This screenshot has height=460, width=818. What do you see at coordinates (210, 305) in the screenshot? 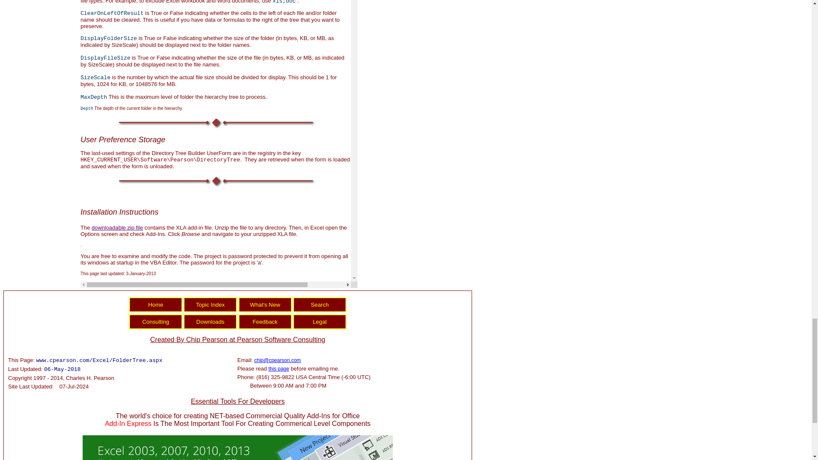
I see `Topic Index` at bounding box center [210, 305].